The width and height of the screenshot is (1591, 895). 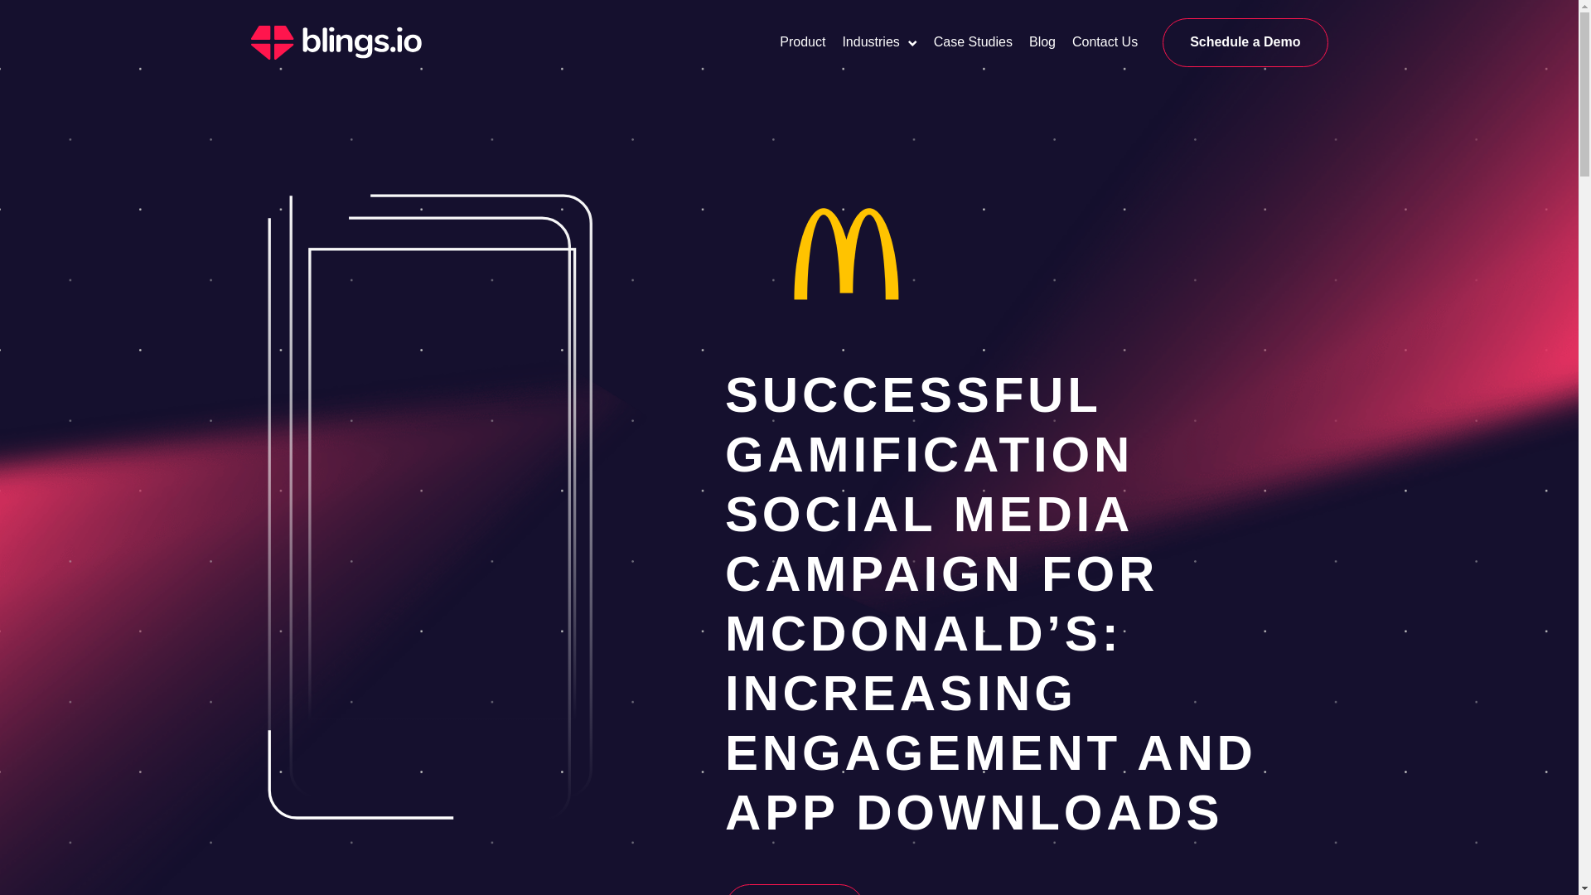 What do you see at coordinates (973, 42) in the screenshot?
I see `Case Studies` at bounding box center [973, 42].